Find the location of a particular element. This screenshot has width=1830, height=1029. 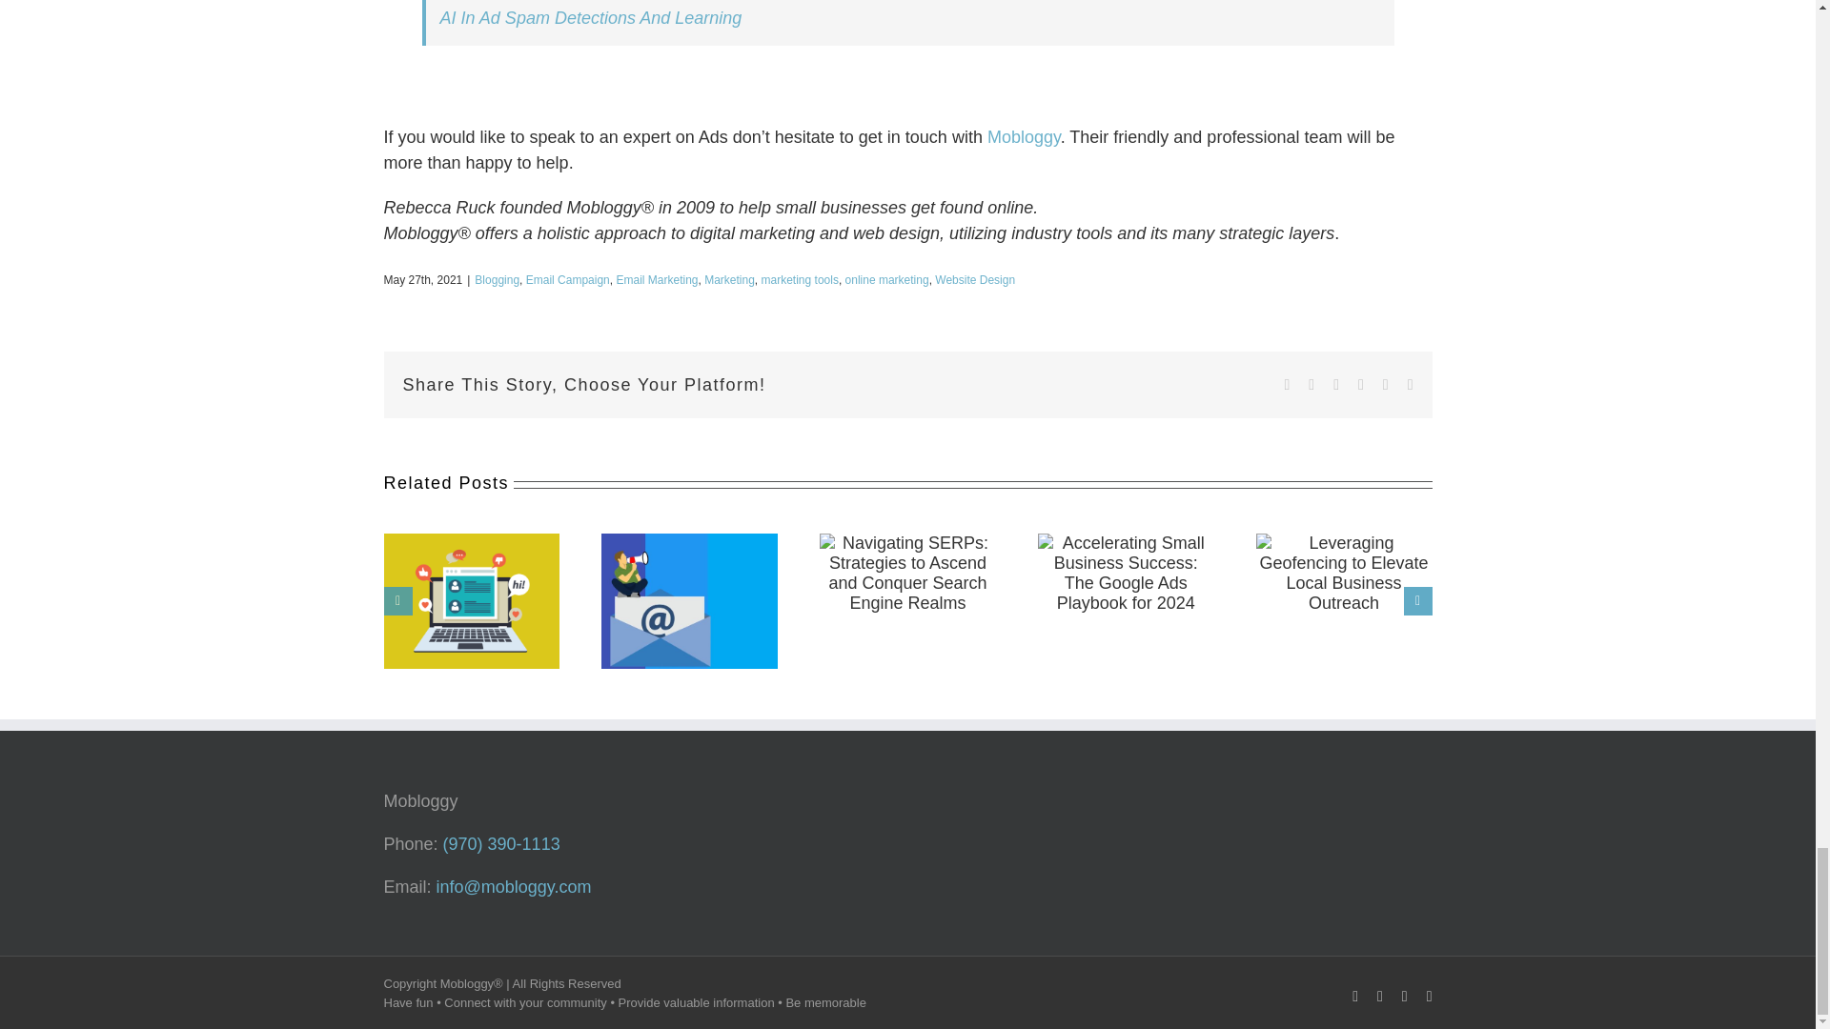

Mobloggy is located at coordinates (1024, 137).